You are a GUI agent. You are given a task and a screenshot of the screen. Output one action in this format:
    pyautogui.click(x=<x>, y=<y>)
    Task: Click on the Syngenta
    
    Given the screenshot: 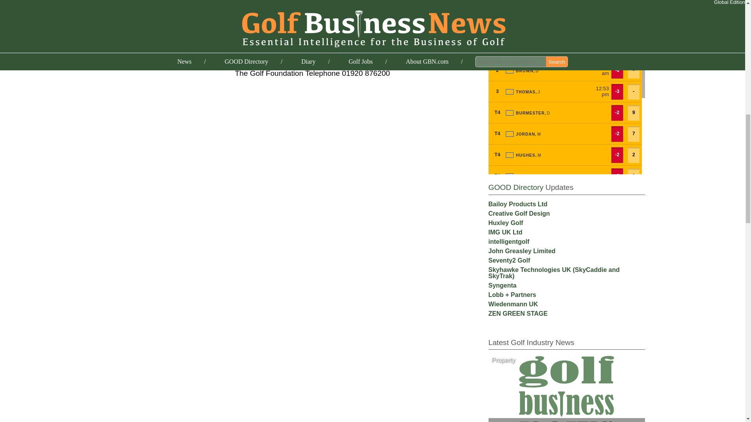 What is the action you would take?
    pyautogui.click(x=502, y=285)
    